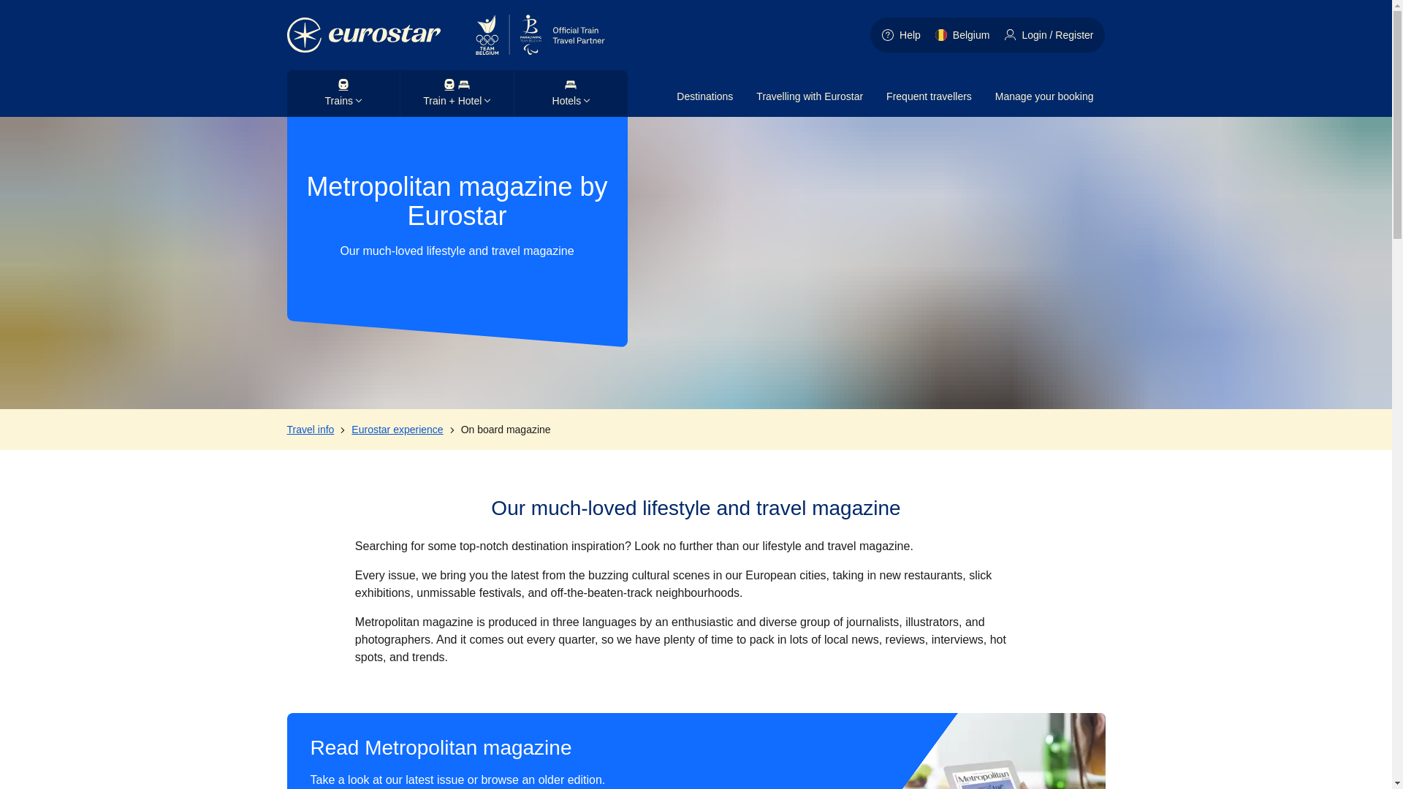 This screenshot has height=789, width=1403. I want to click on Skip to main content, so click(68, 8).